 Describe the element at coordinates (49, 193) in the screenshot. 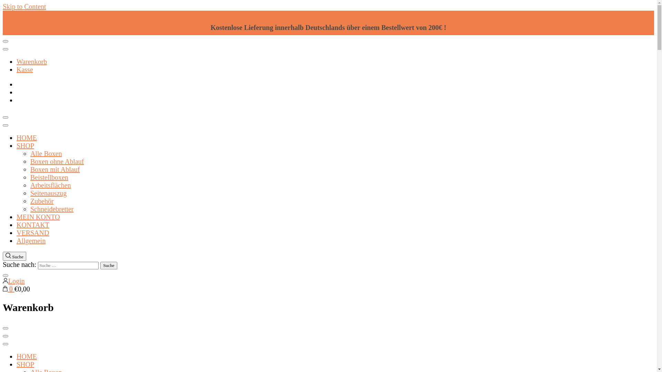

I see `Seitenauszug` at that location.